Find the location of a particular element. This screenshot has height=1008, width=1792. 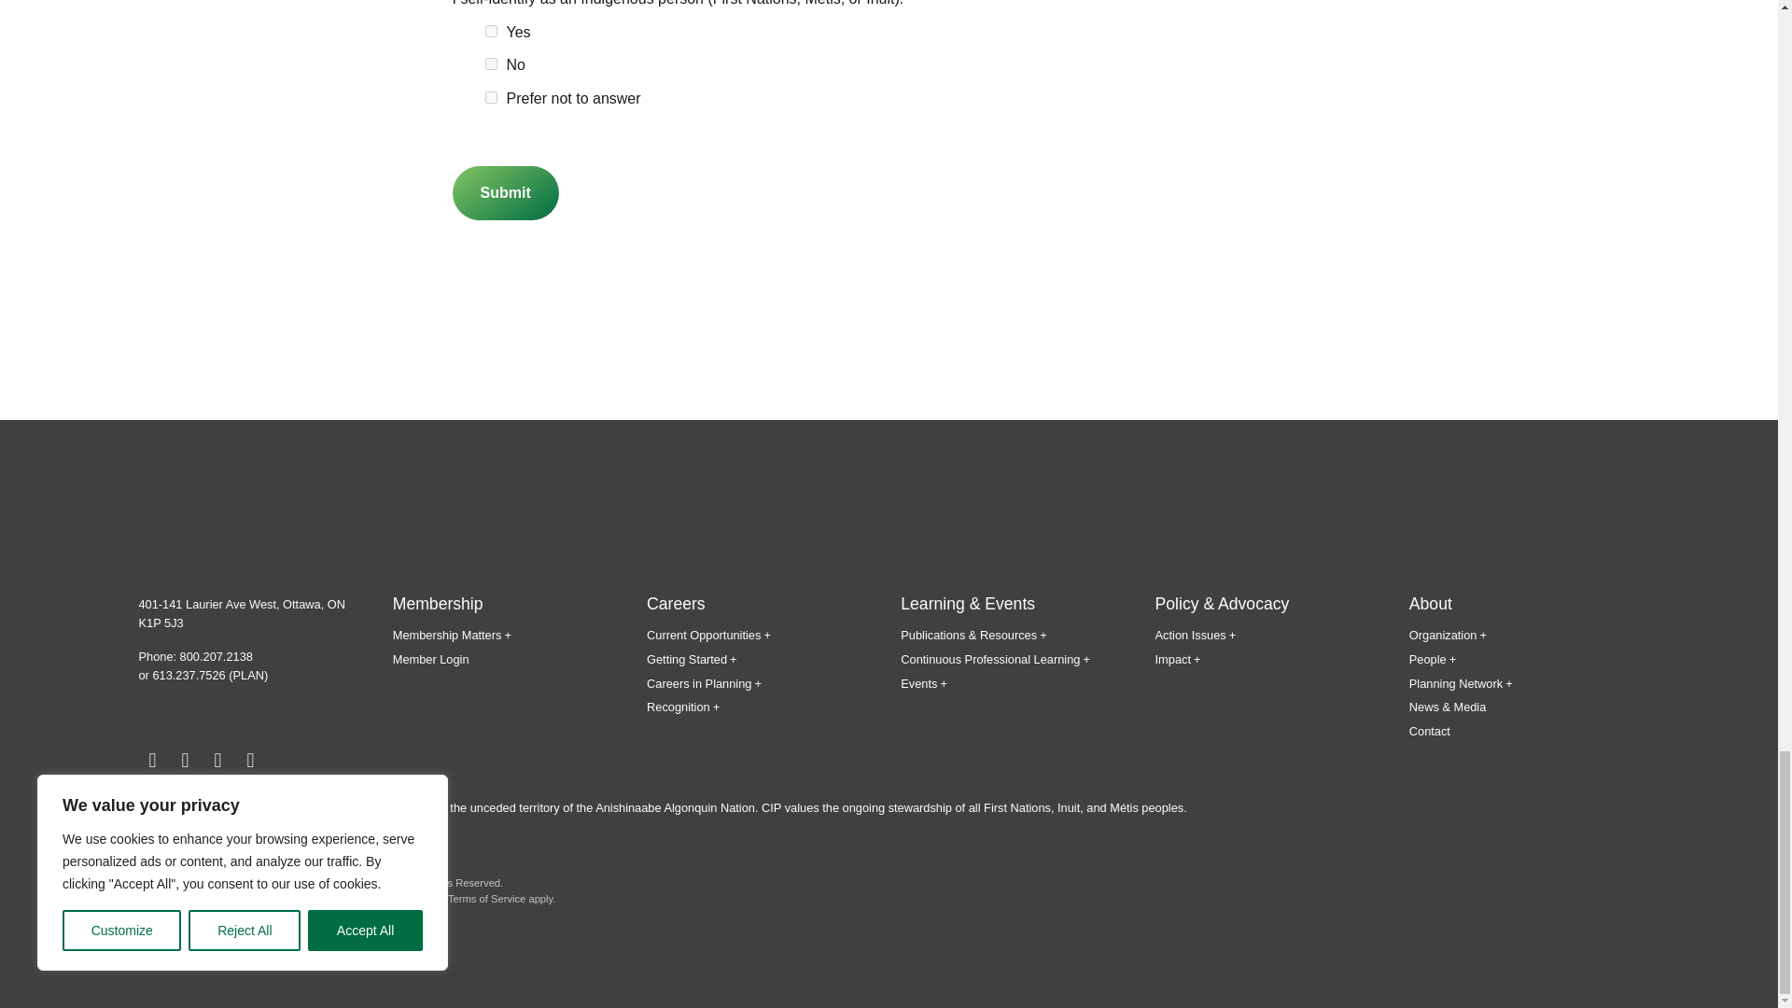

Visit our twitter account is located at coordinates (185, 761).